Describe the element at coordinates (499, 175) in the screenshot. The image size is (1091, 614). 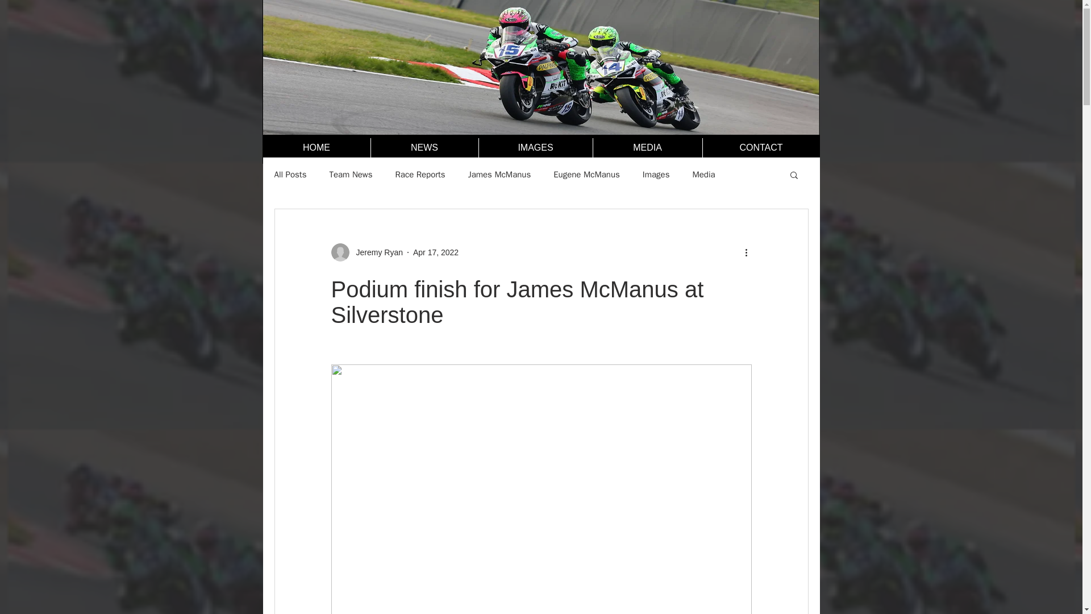
I see `James McManus` at that location.